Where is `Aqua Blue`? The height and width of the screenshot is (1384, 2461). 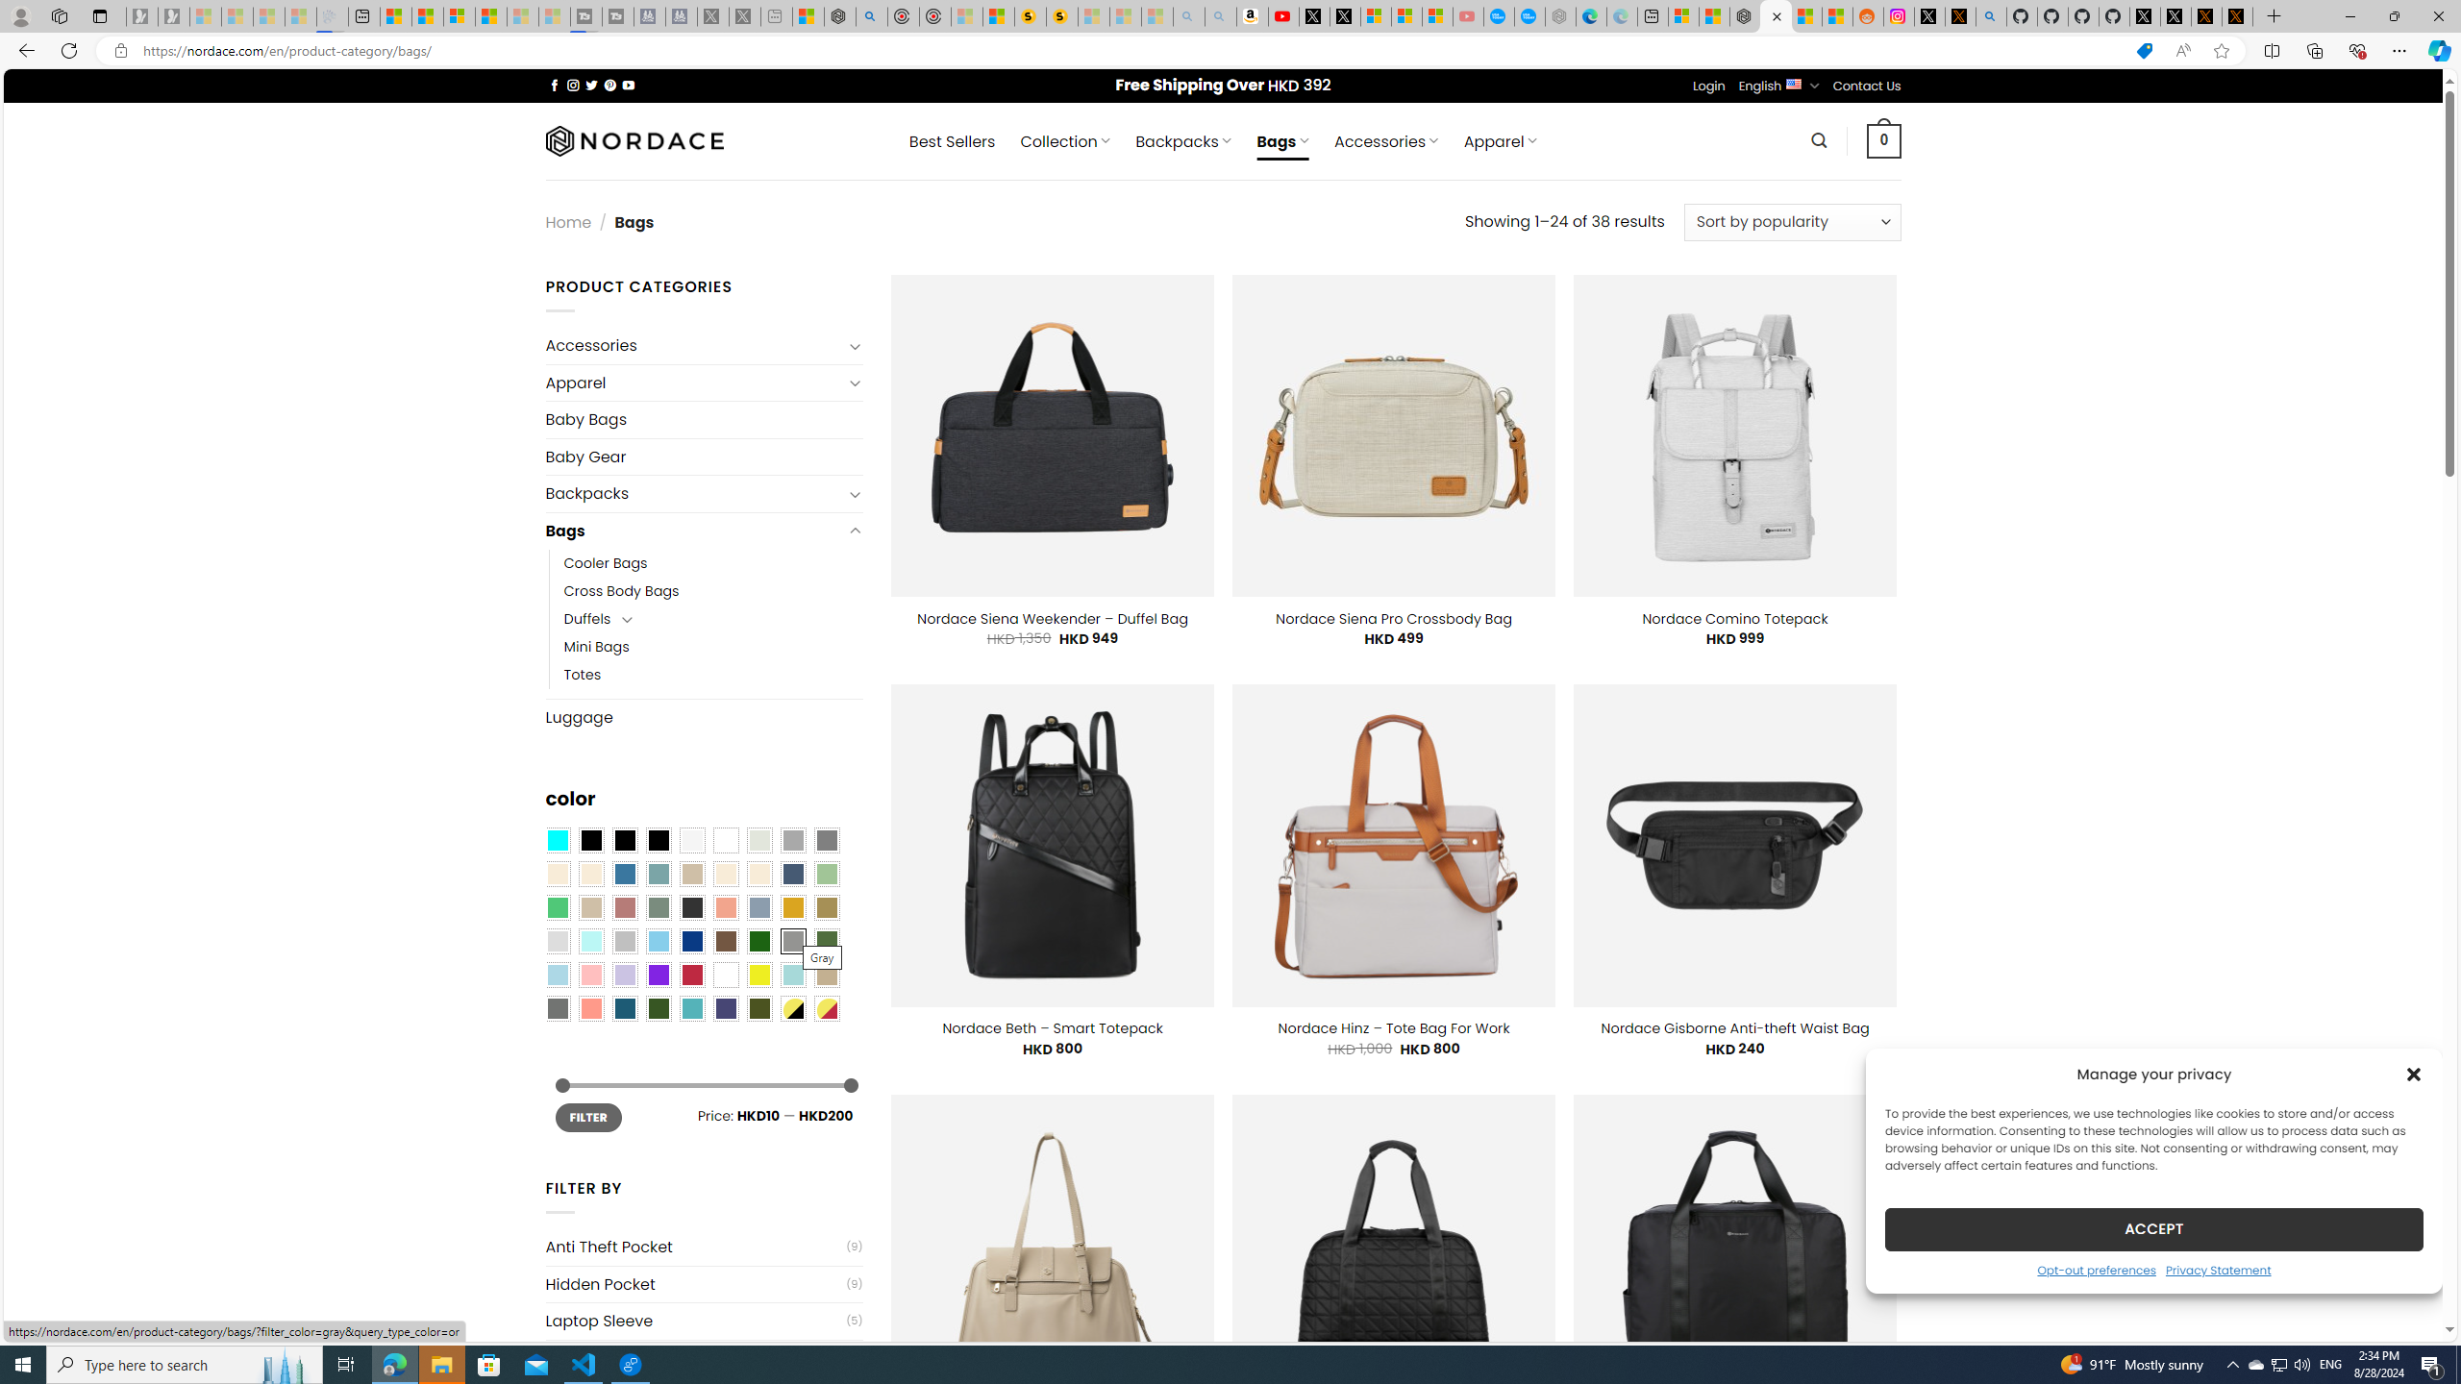
Aqua Blue is located at coordinates (557, 841).